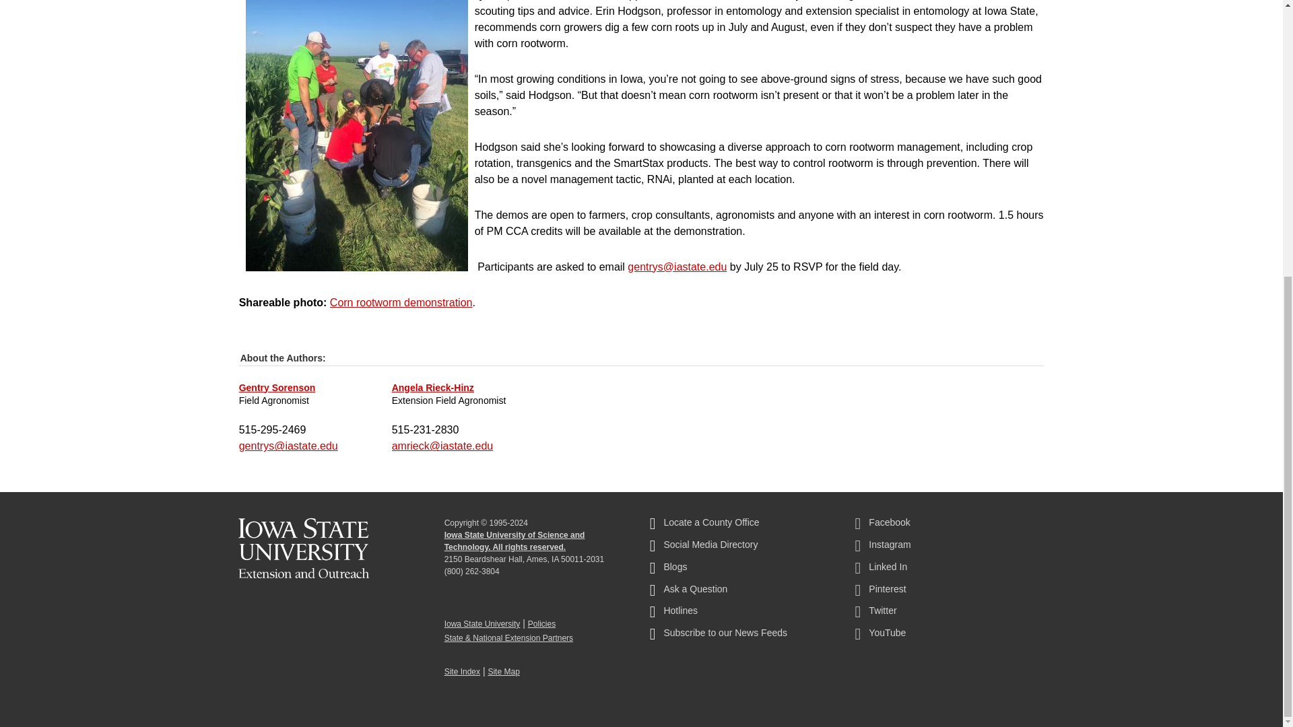  What do you see at coordinates (541, 624) in the screenshot?
I see `Policies` at bounding box center [541, 624].